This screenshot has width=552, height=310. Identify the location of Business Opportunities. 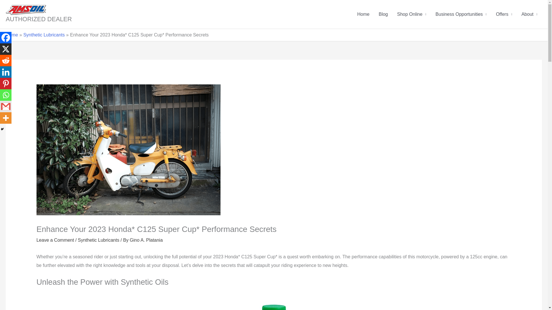
(461, 14).